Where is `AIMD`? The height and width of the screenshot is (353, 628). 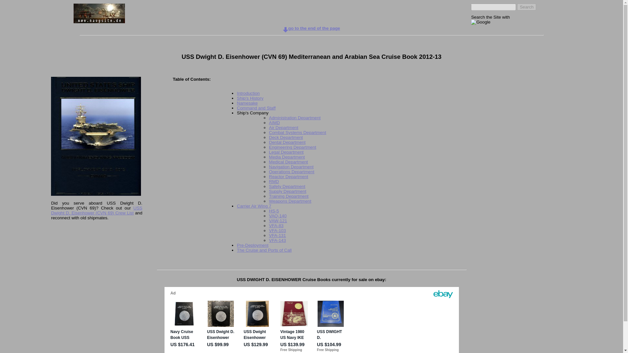
AIMD is located at coordinates (274, 123).